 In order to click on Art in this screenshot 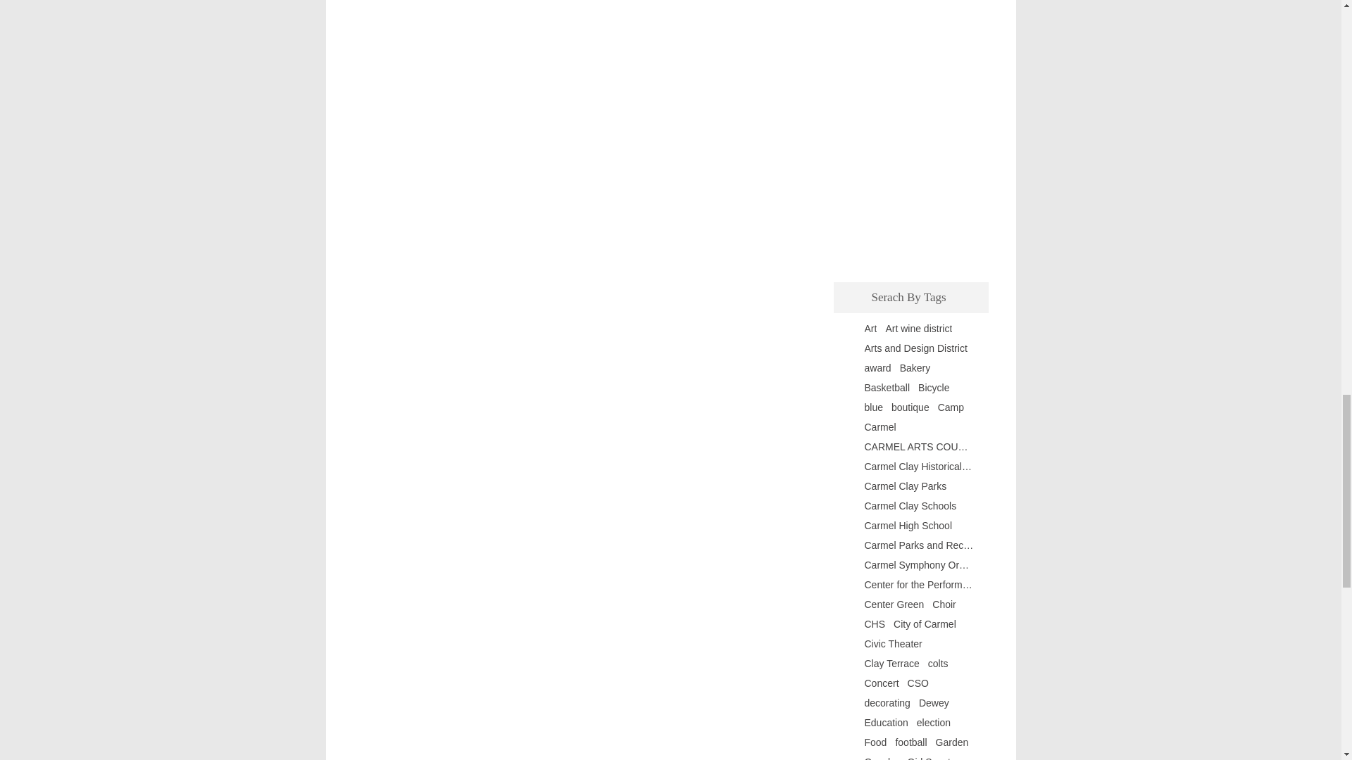, I will do `click(871, 329)`.